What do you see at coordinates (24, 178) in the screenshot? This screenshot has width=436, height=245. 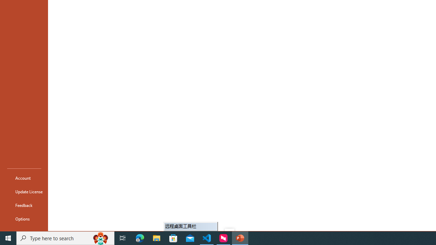 I see `Account` at bounding box center [24, 178].